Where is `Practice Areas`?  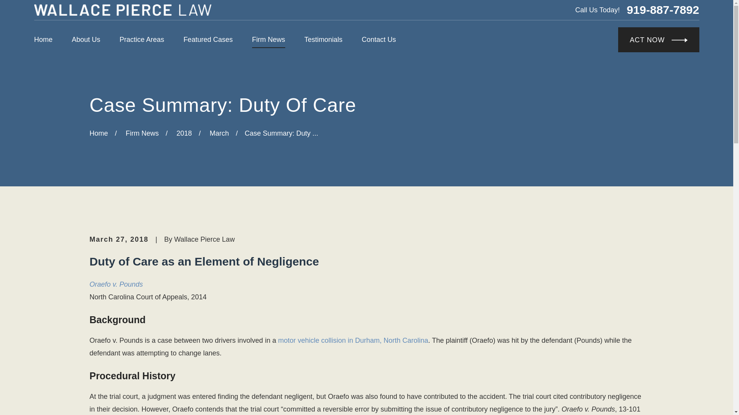 Practice Areas is located at coordinates (142, 40).